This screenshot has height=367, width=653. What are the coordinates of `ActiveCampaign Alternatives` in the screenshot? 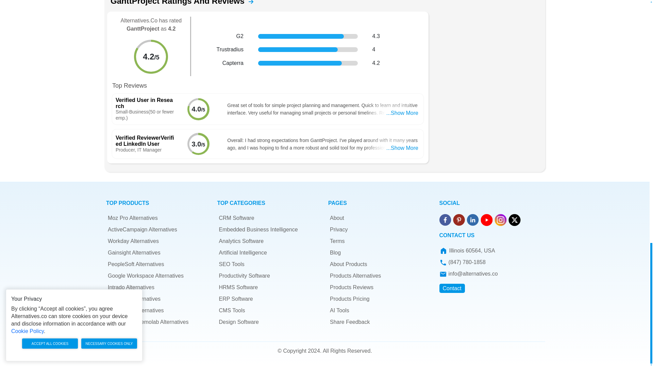 It's located at (142, 229).